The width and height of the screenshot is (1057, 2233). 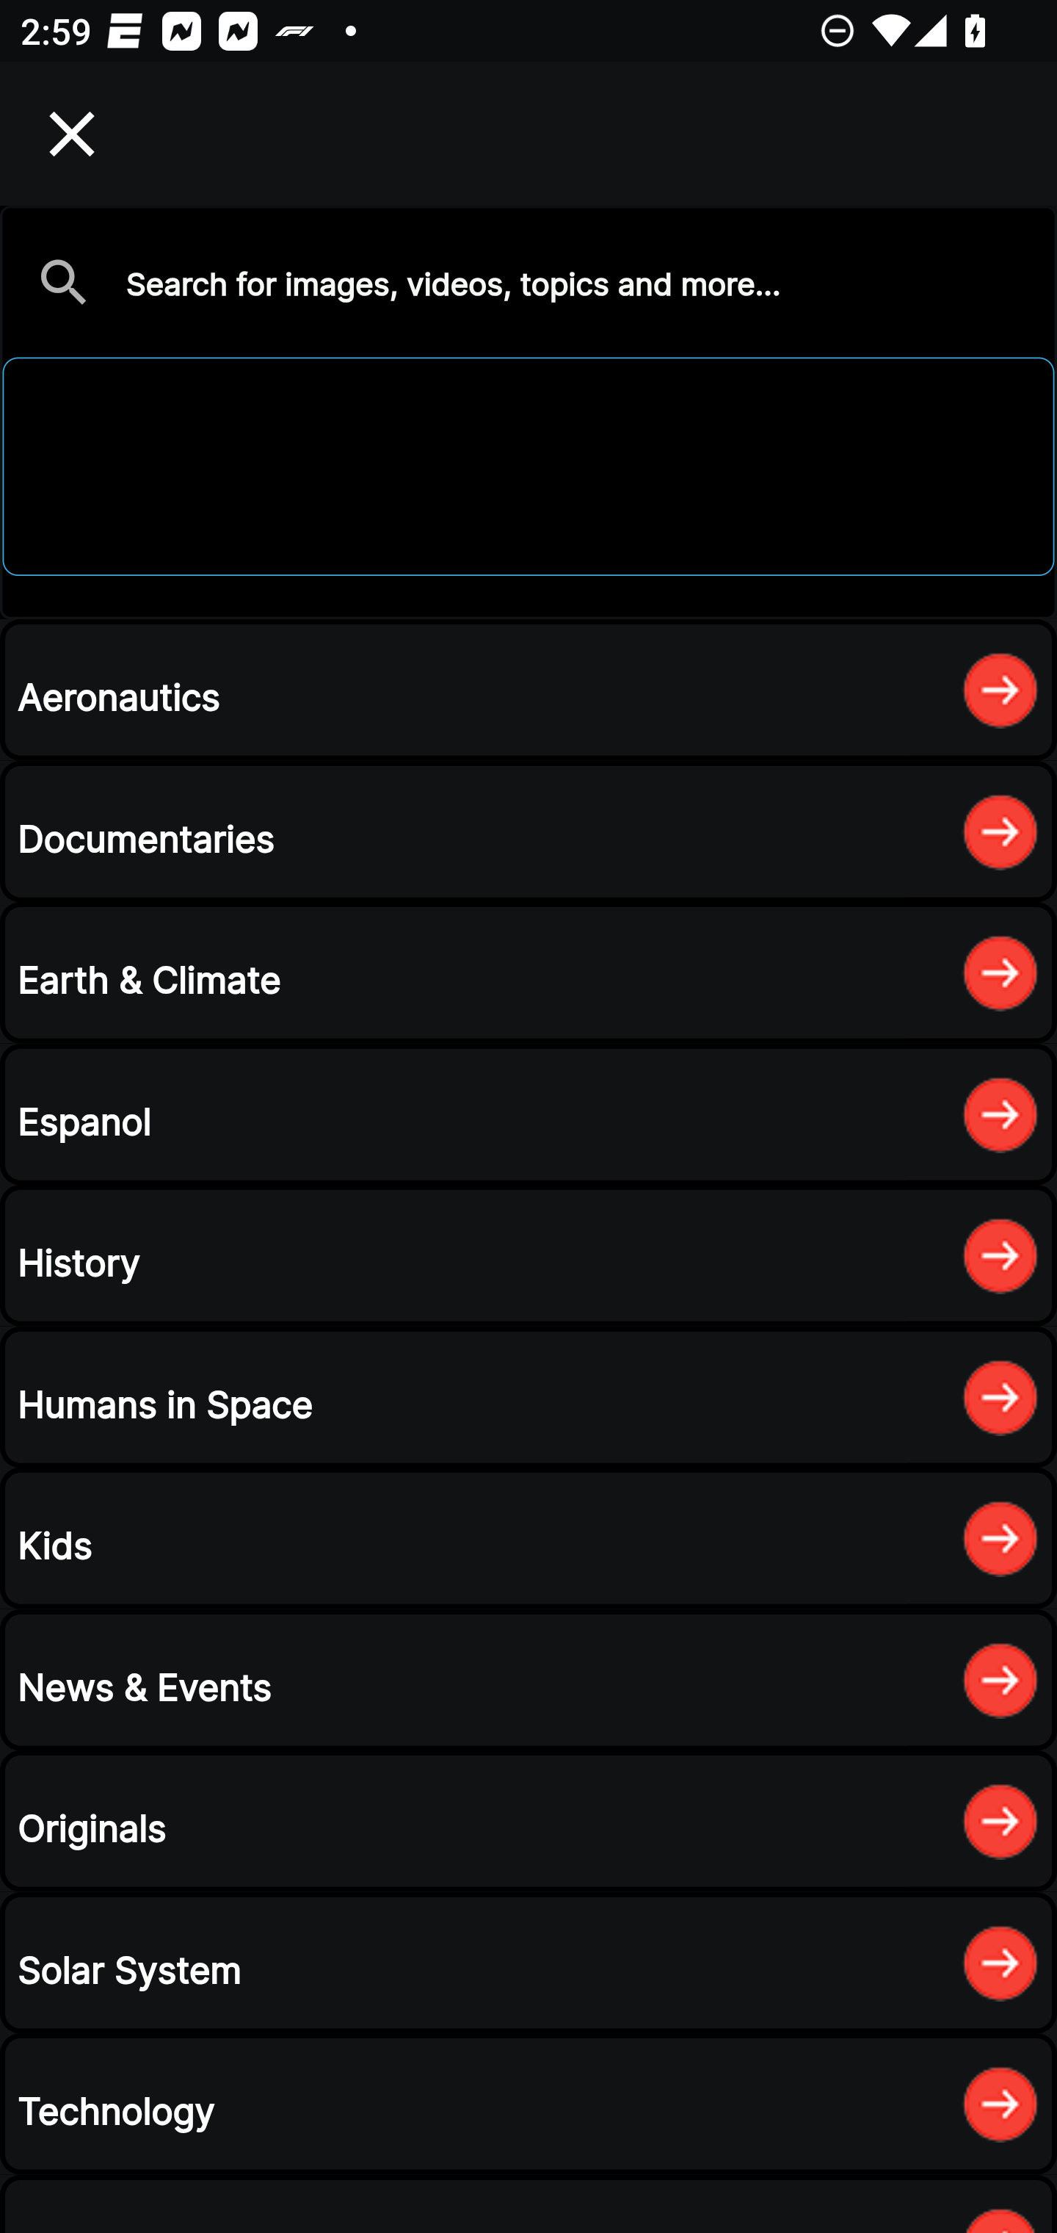 What do you see at coordinates (528, 1820) in the screenshot?
I see `Originals` at bounding box center [528, 1820].